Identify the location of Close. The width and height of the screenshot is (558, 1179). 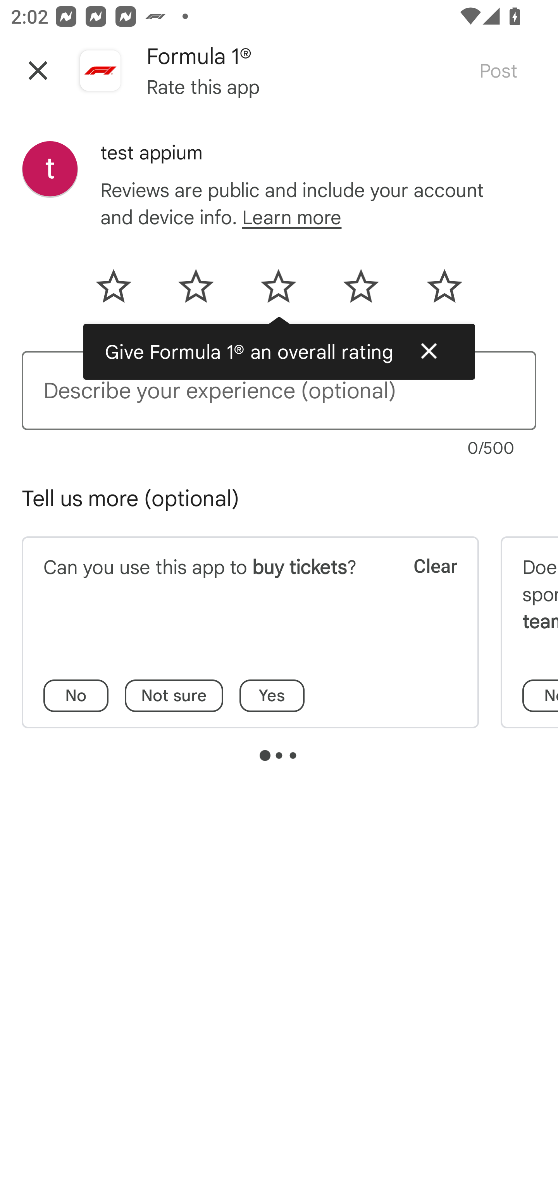
(429, 351).